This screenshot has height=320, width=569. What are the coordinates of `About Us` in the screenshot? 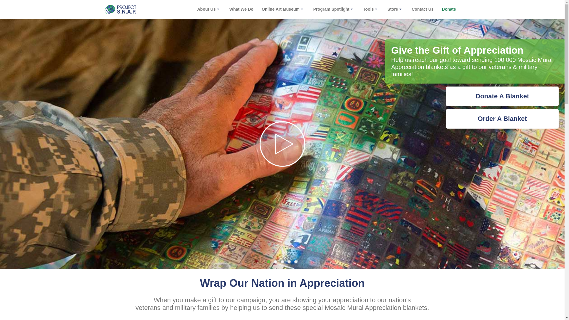 It's located at (206, 9).